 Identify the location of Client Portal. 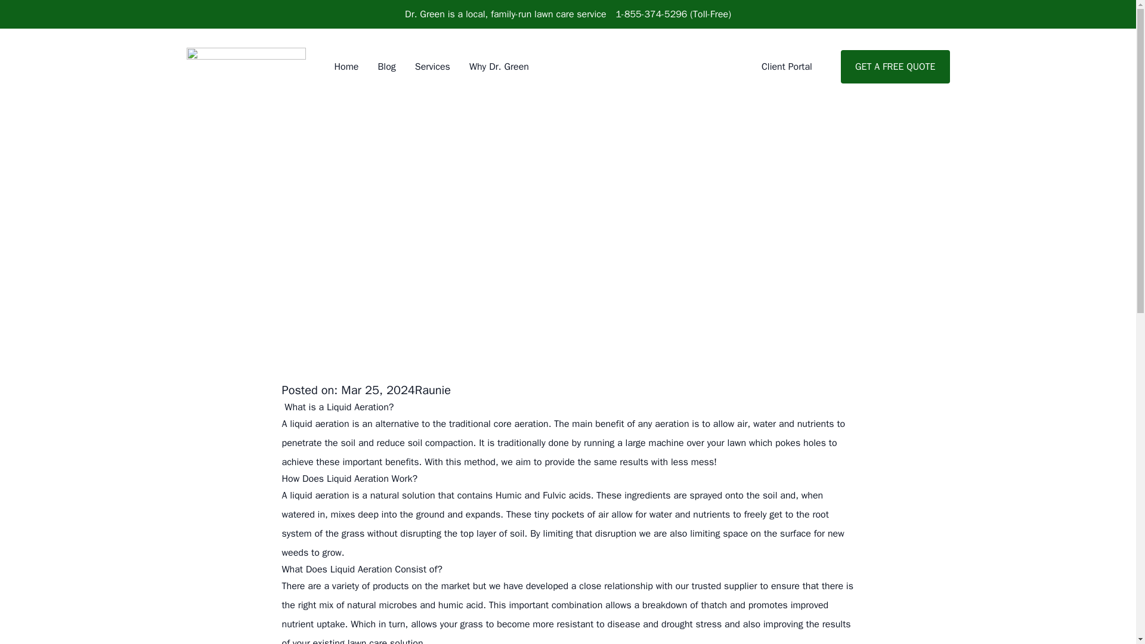
(786, 67).